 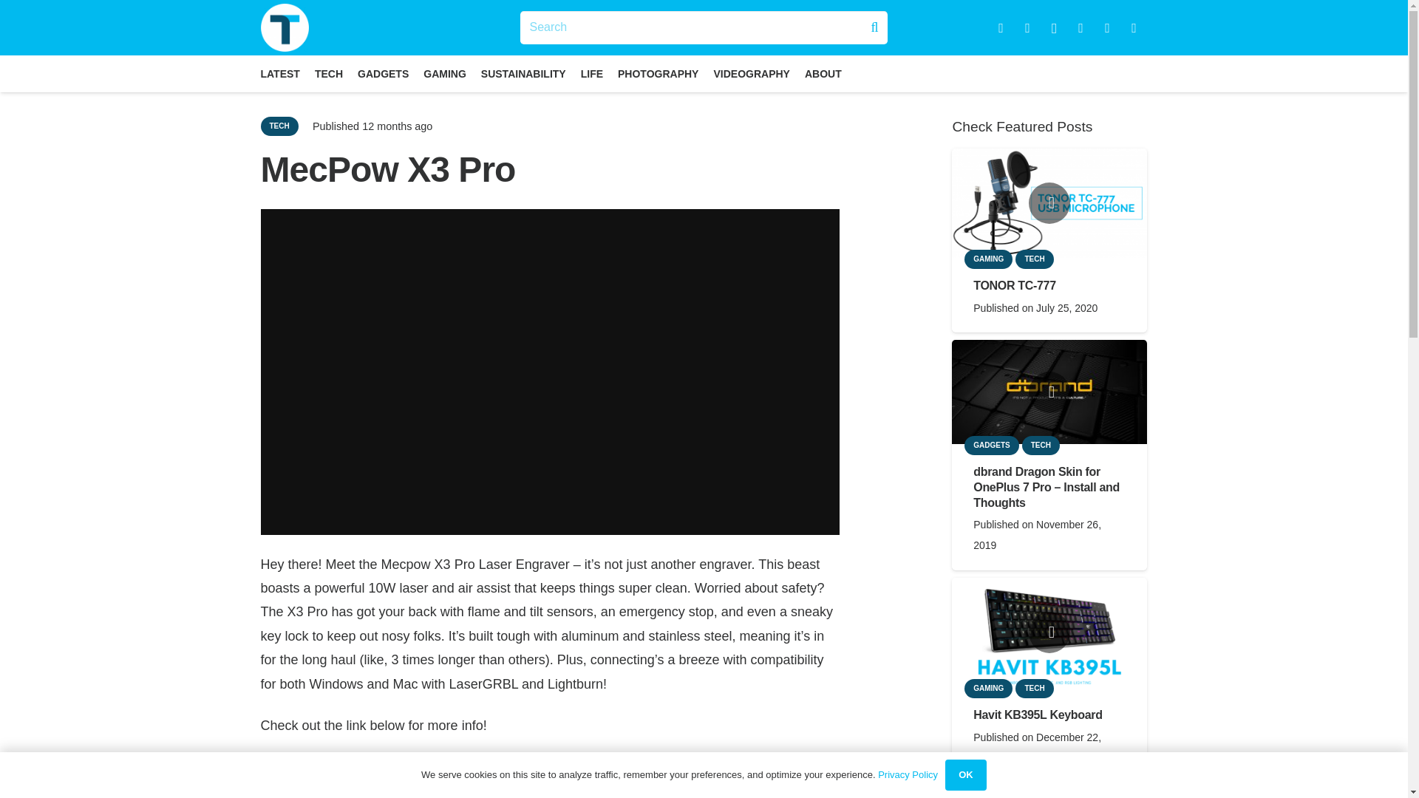 What do you see at coordinates (1027, 28) in the screenshot?
I see `Twitter` at bounding box center [1027, 28].